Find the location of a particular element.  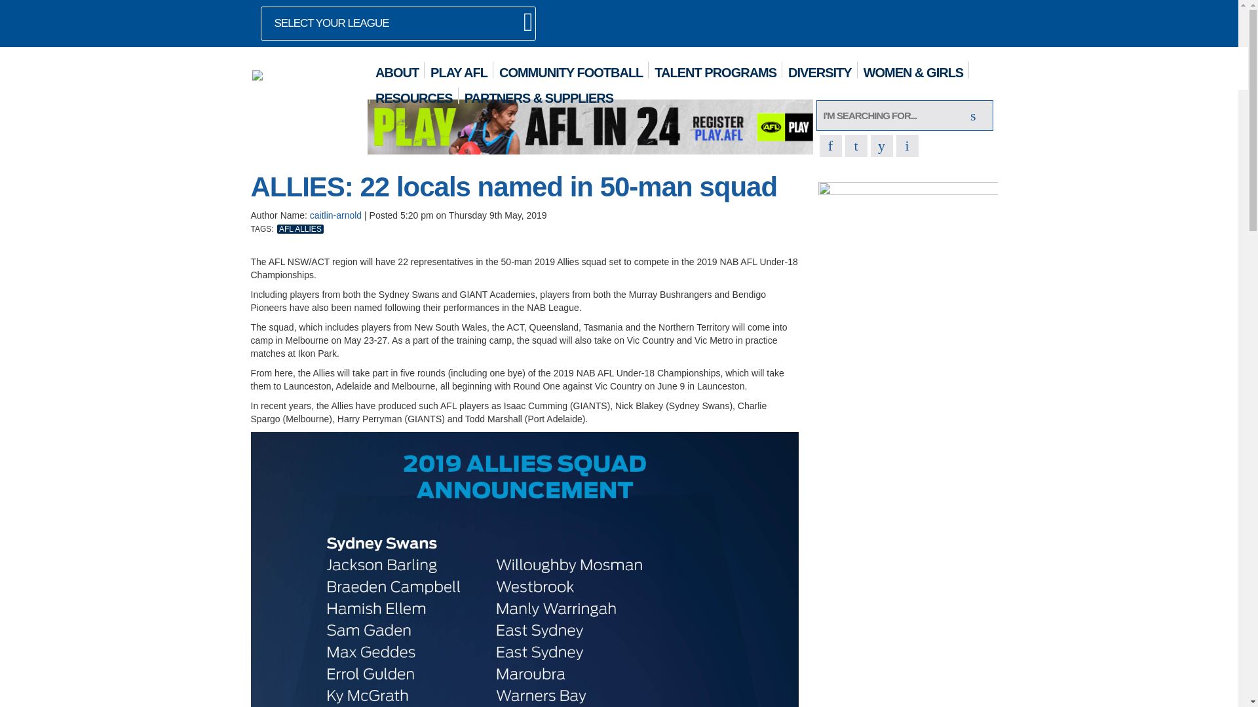

Play AFL is located at coordinates (908, 255).